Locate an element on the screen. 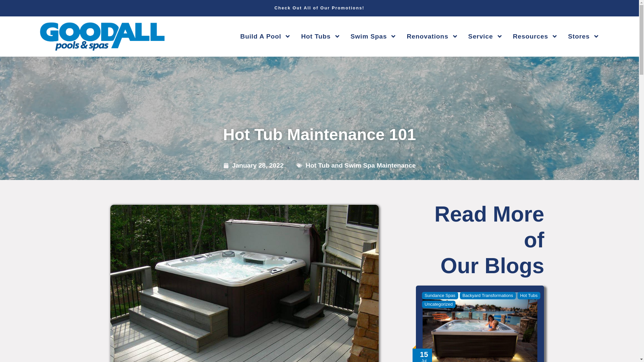 Image resolution: width=644 pixels, height=362 pixels. Resources is located at coordinates (535, 36).